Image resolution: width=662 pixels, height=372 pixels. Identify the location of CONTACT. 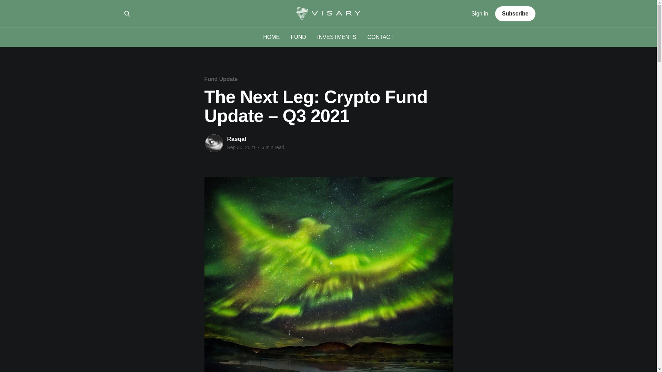
(381, 37).